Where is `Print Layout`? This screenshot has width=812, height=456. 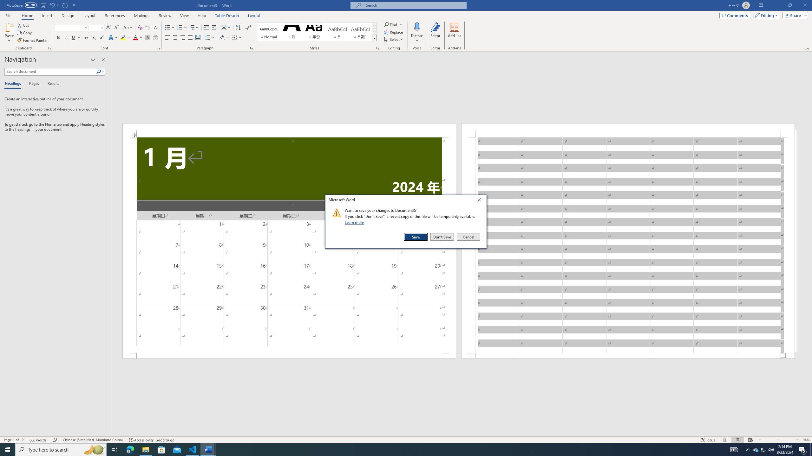
Print Layout is located at coordinates (737, 440).